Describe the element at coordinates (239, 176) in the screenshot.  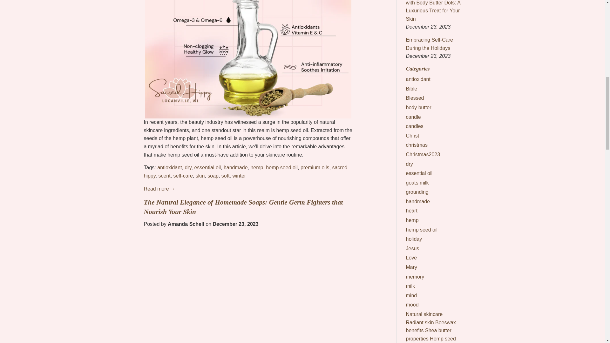
I see `winter` at that location.